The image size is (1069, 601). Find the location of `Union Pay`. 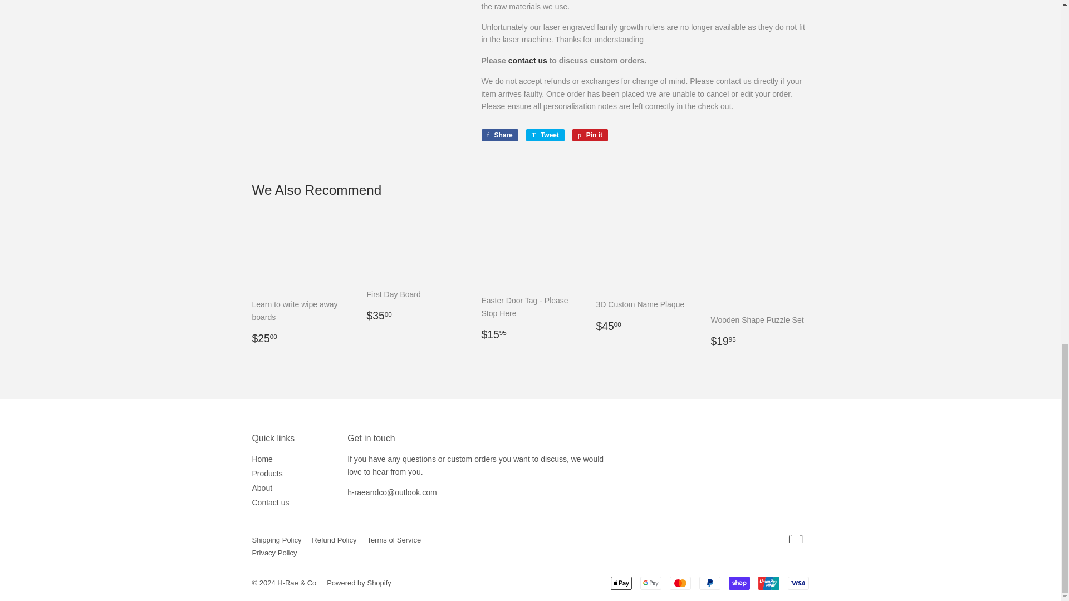

Union Pay is located at coordinates (768, 583).